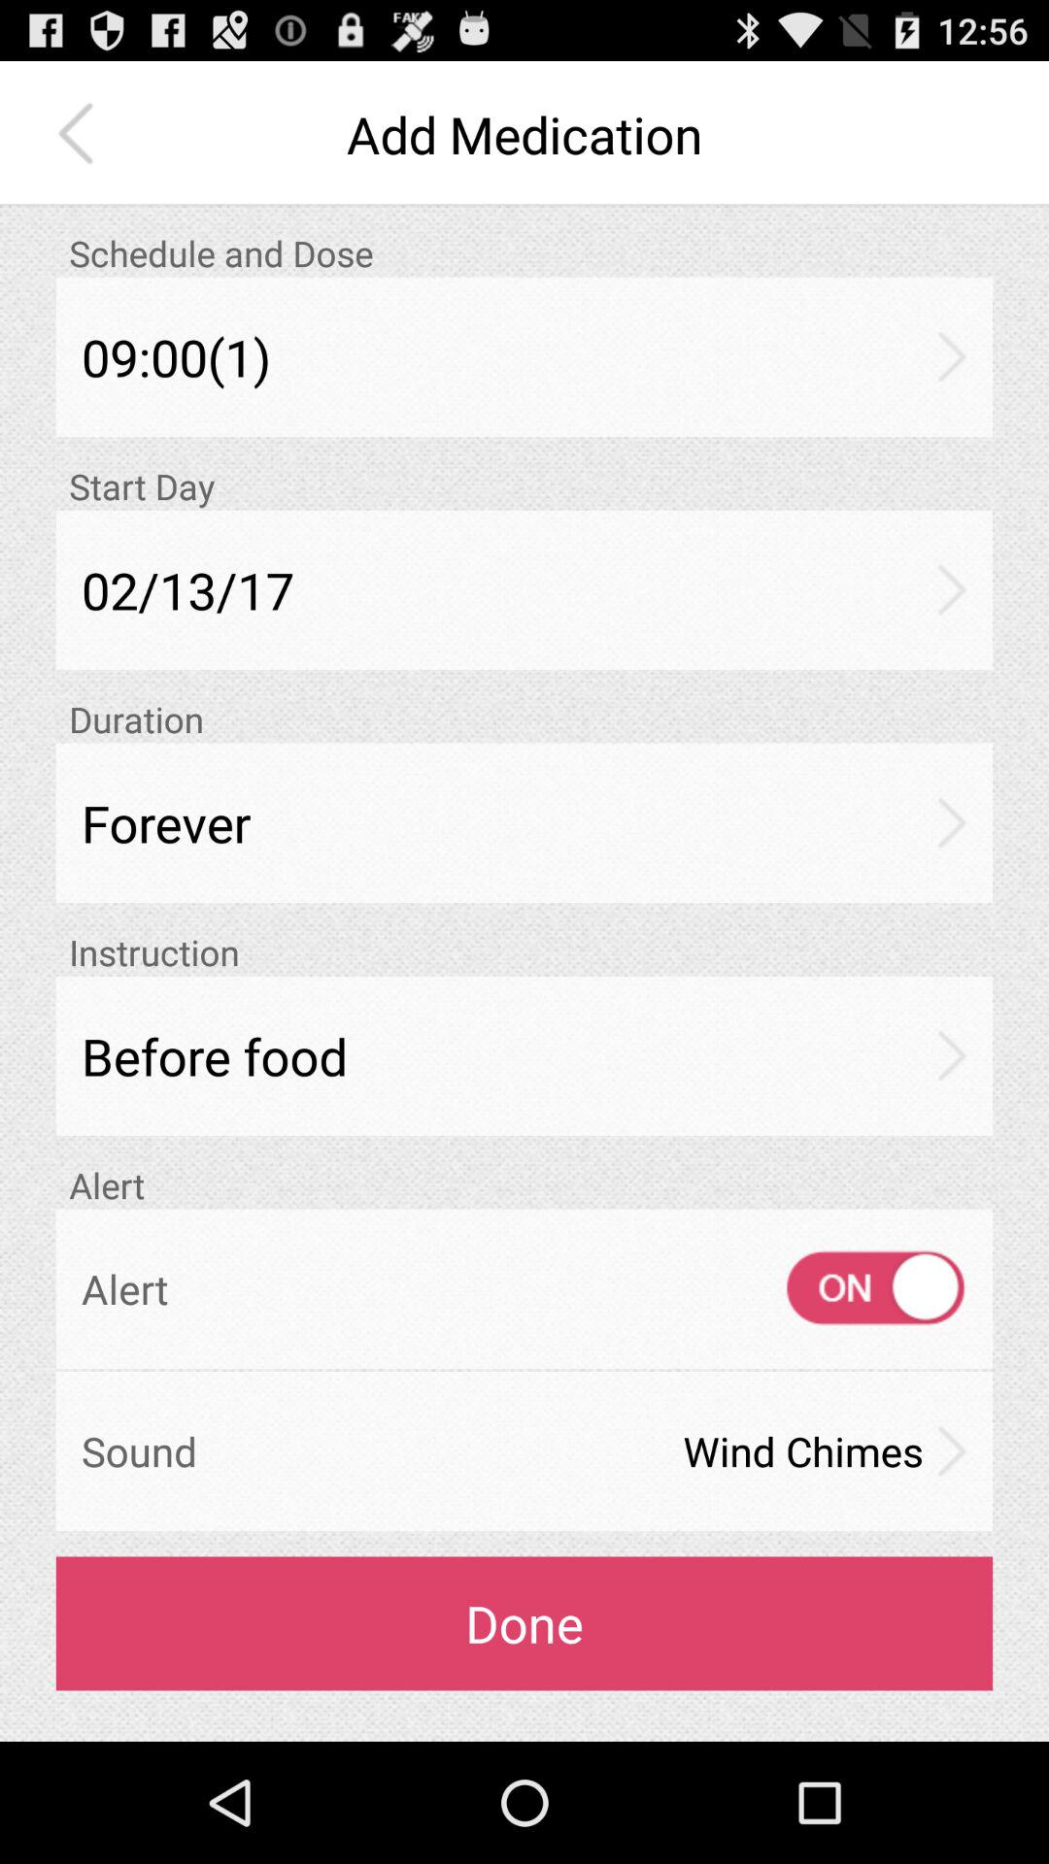 This screenshot has height=1864, width=1049. I want to click on scroll until the before food item, so click(524, 1056).